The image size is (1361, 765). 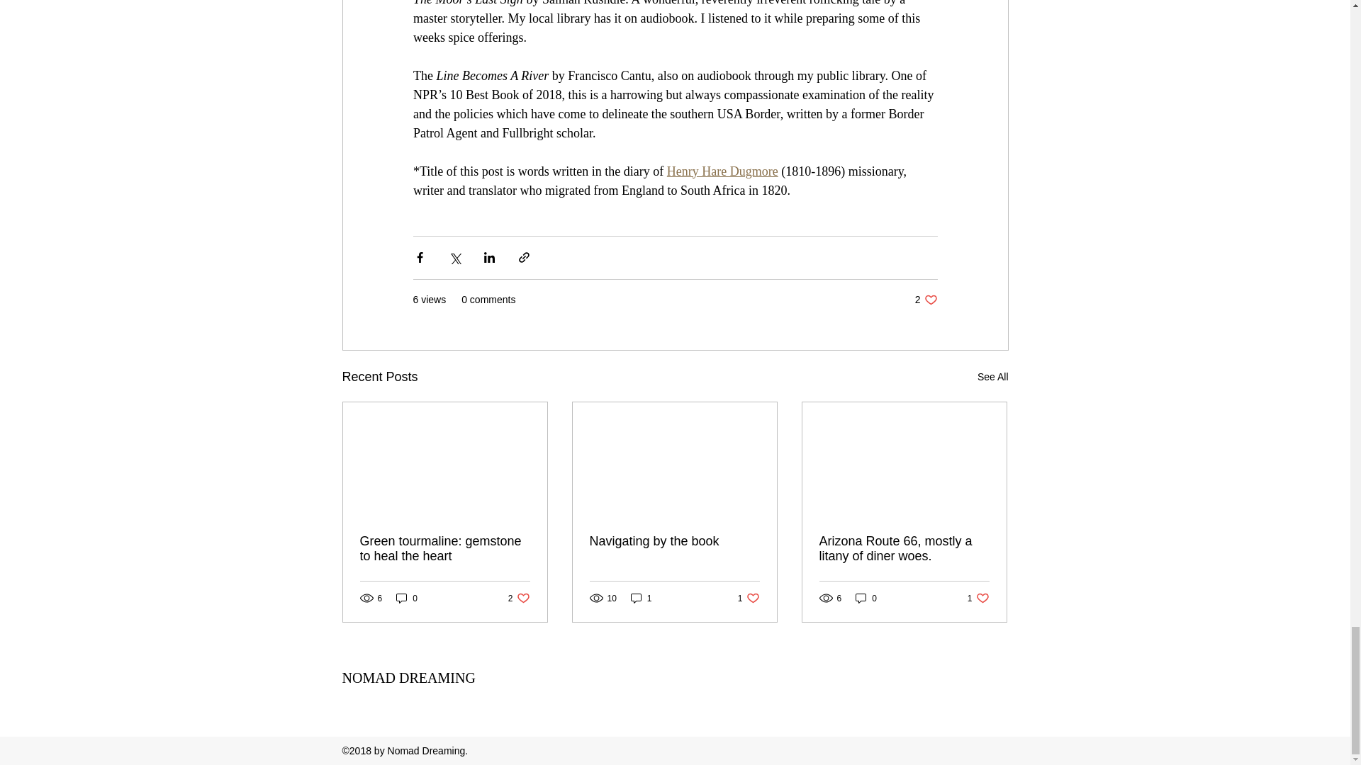 What do you see at coordinates (749, 598) in the screenshot?
I see `0` at bounding box center [749, 598].